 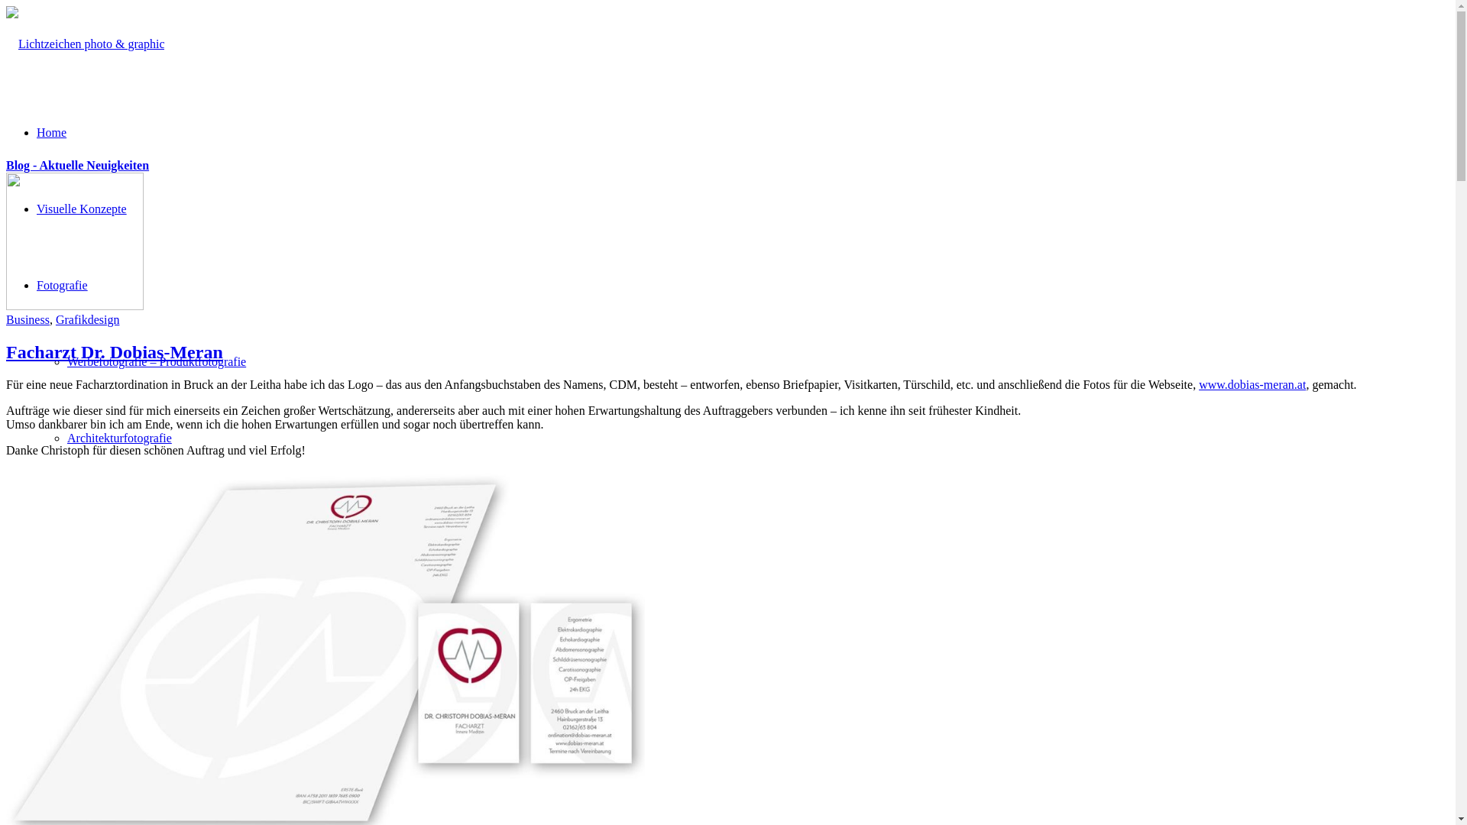 I want to click on Business, so click(x=28, y=319).